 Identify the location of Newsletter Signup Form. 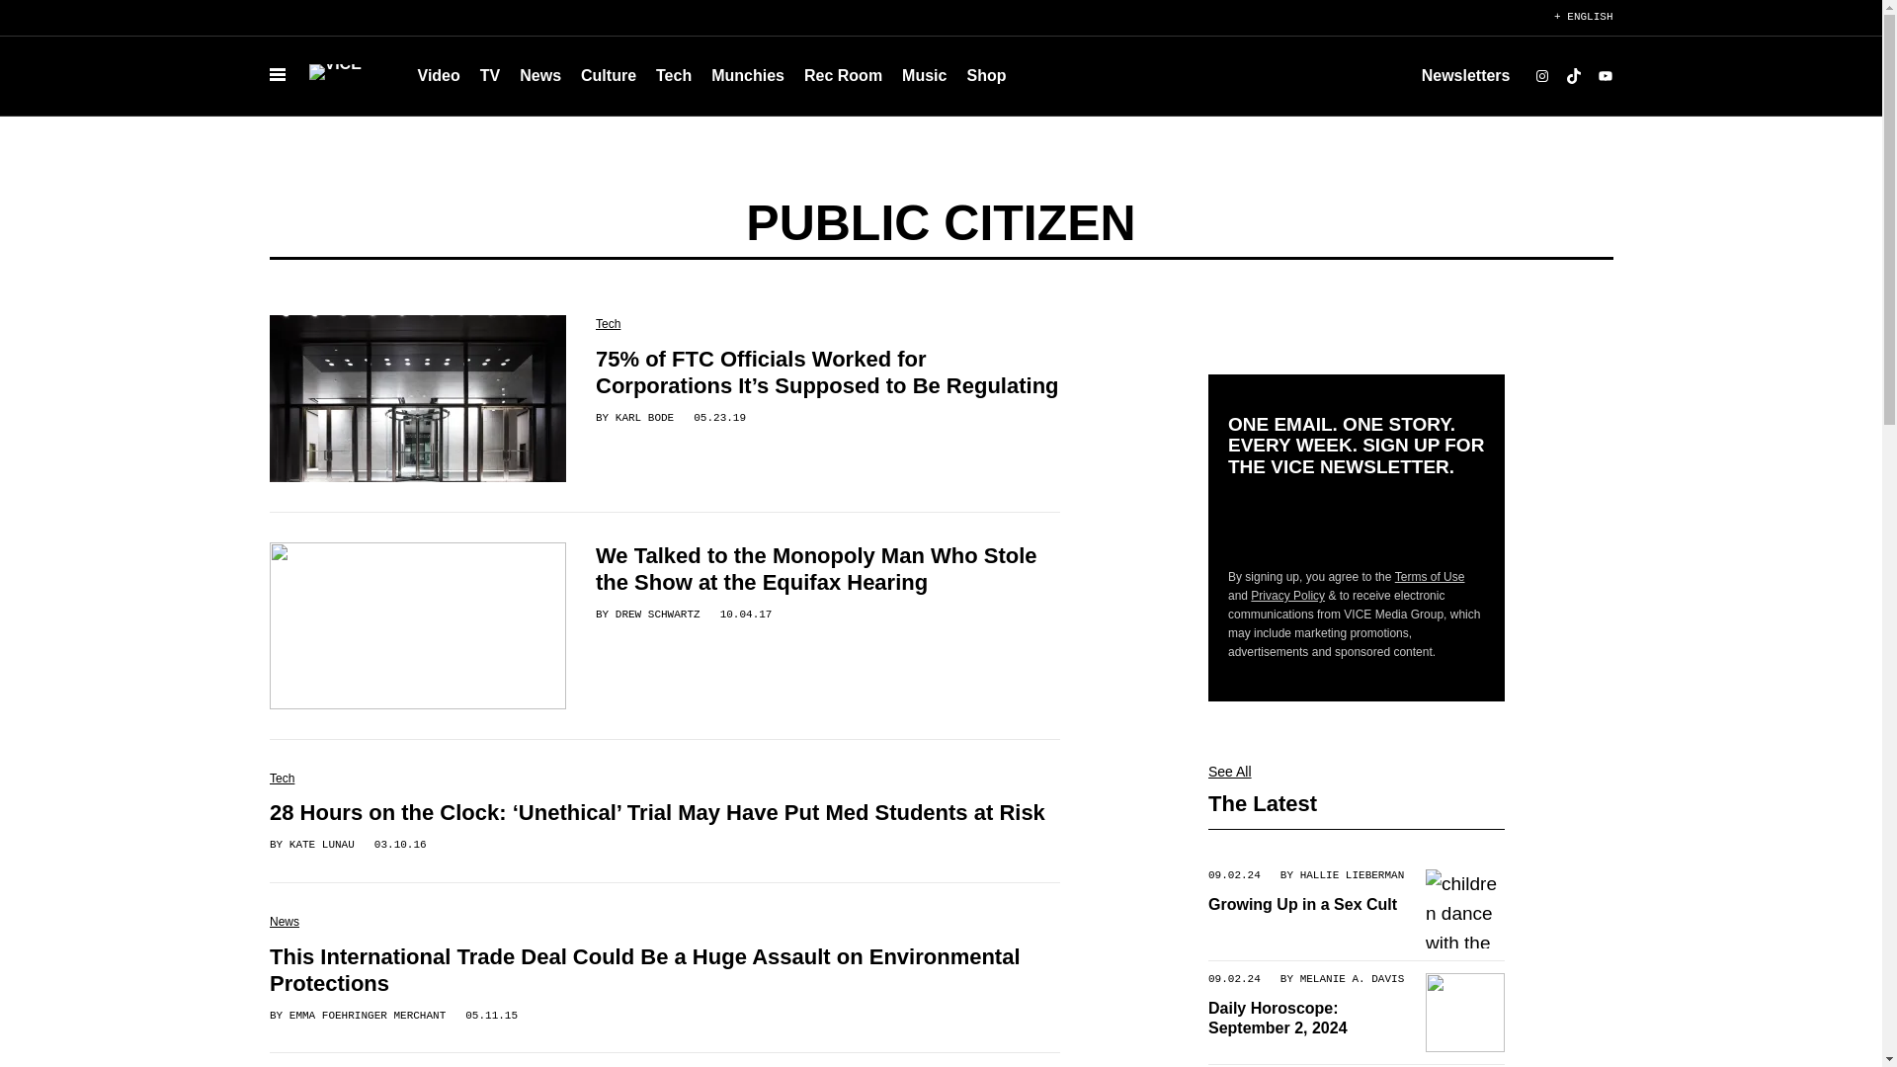
(1356, 523).